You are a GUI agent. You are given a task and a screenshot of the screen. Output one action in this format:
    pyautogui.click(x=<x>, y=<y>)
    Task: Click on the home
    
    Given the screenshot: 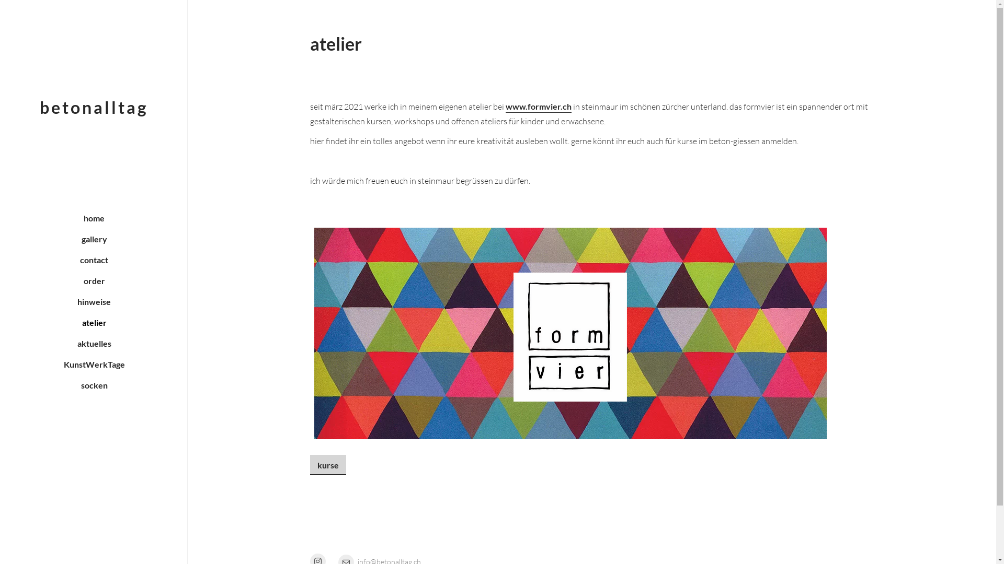 What is the action you would take?
    pyautogui.click(x=94, y=218)
    